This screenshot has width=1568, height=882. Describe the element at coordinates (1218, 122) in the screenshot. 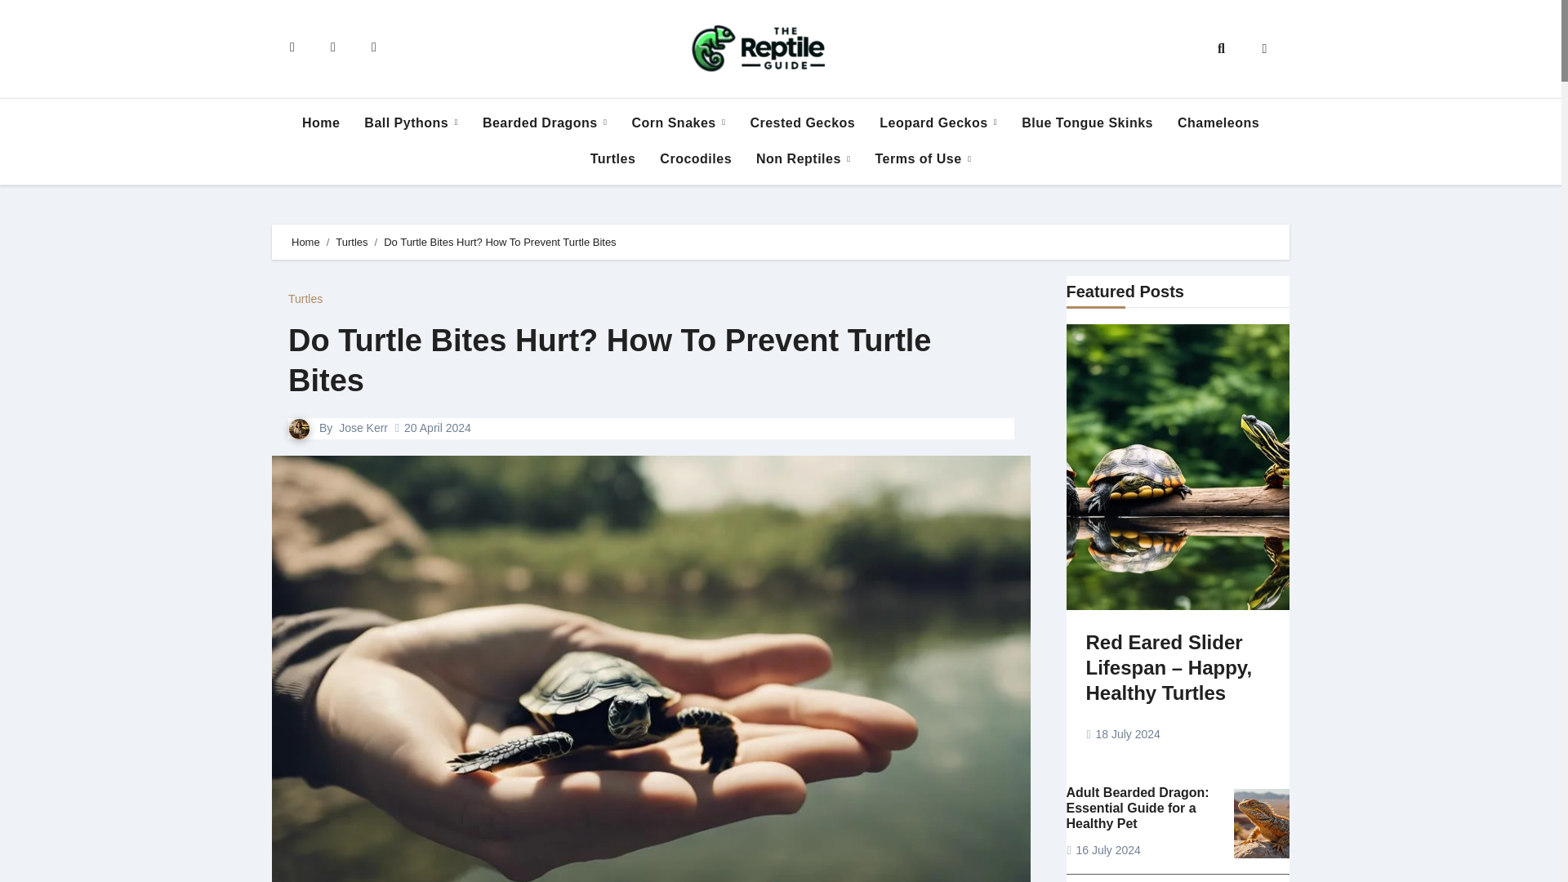

I see `Chameleons` at that location.